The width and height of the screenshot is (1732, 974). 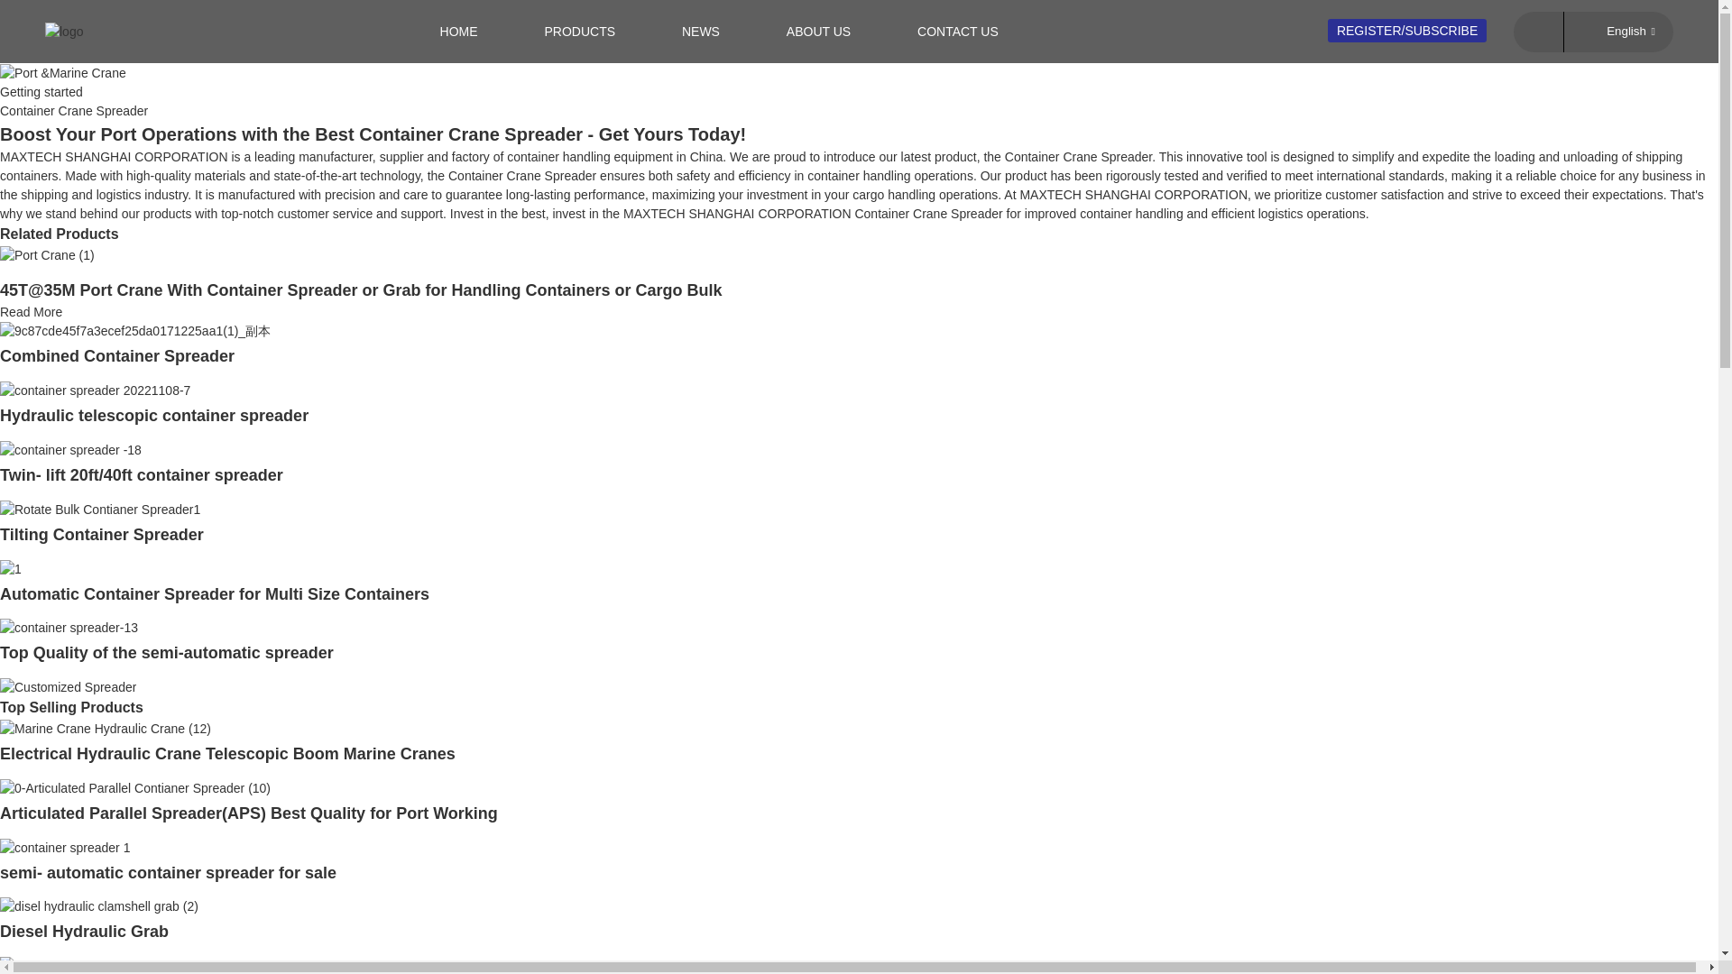 I want to click on Hydraulic telescopic container  spreader, so click(x=153, y=415).